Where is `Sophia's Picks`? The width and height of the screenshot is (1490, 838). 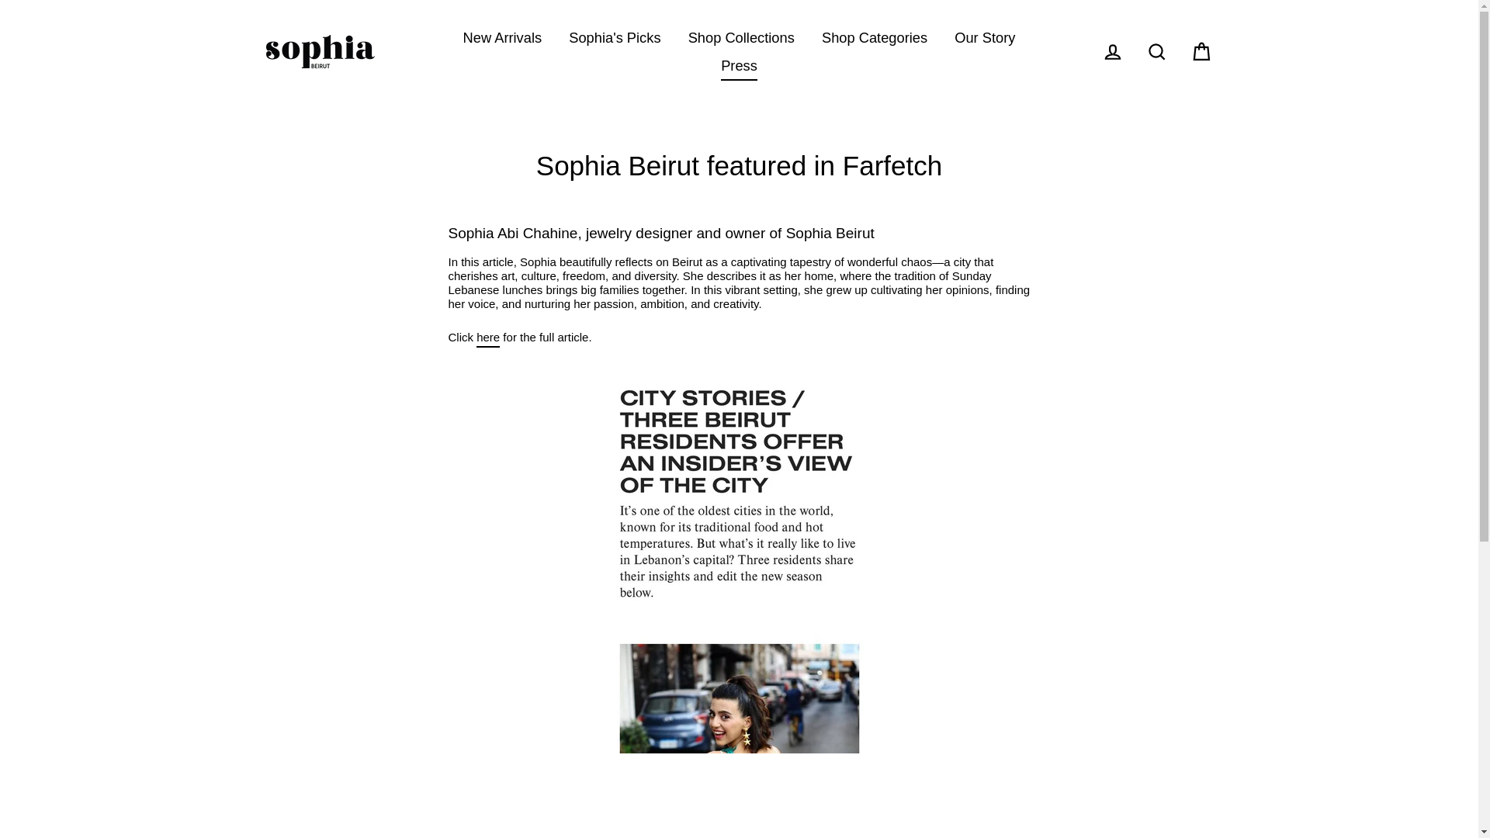 Sophia's Picks is located at coordinates (615, 37).